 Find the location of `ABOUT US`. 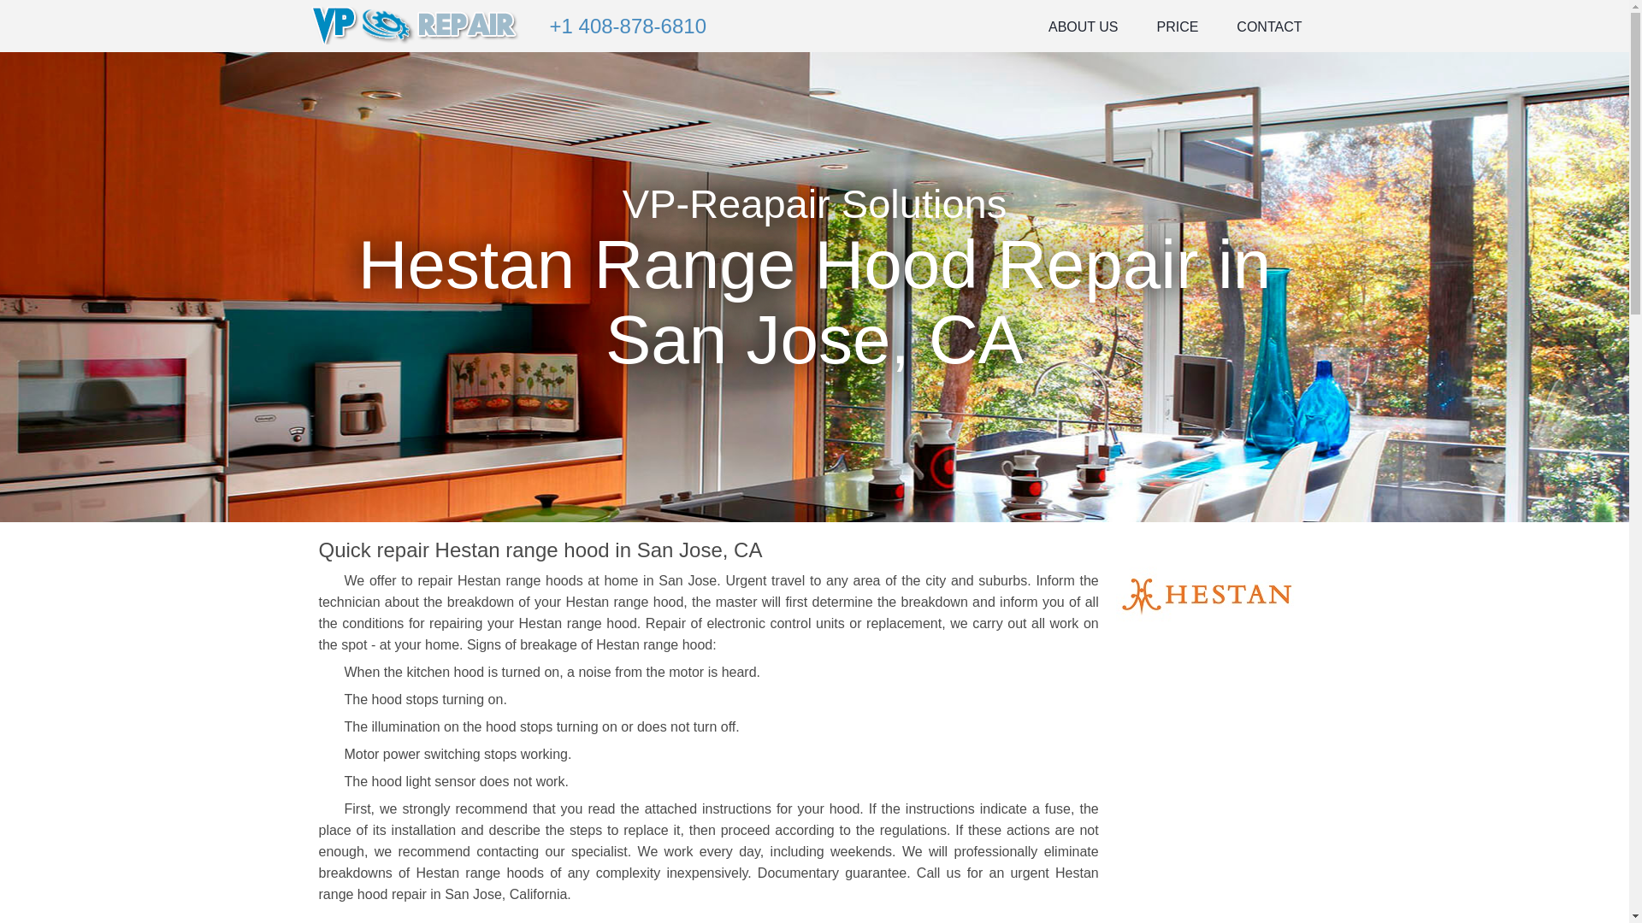

ABOUT US is located at coordinates (1083, 22).